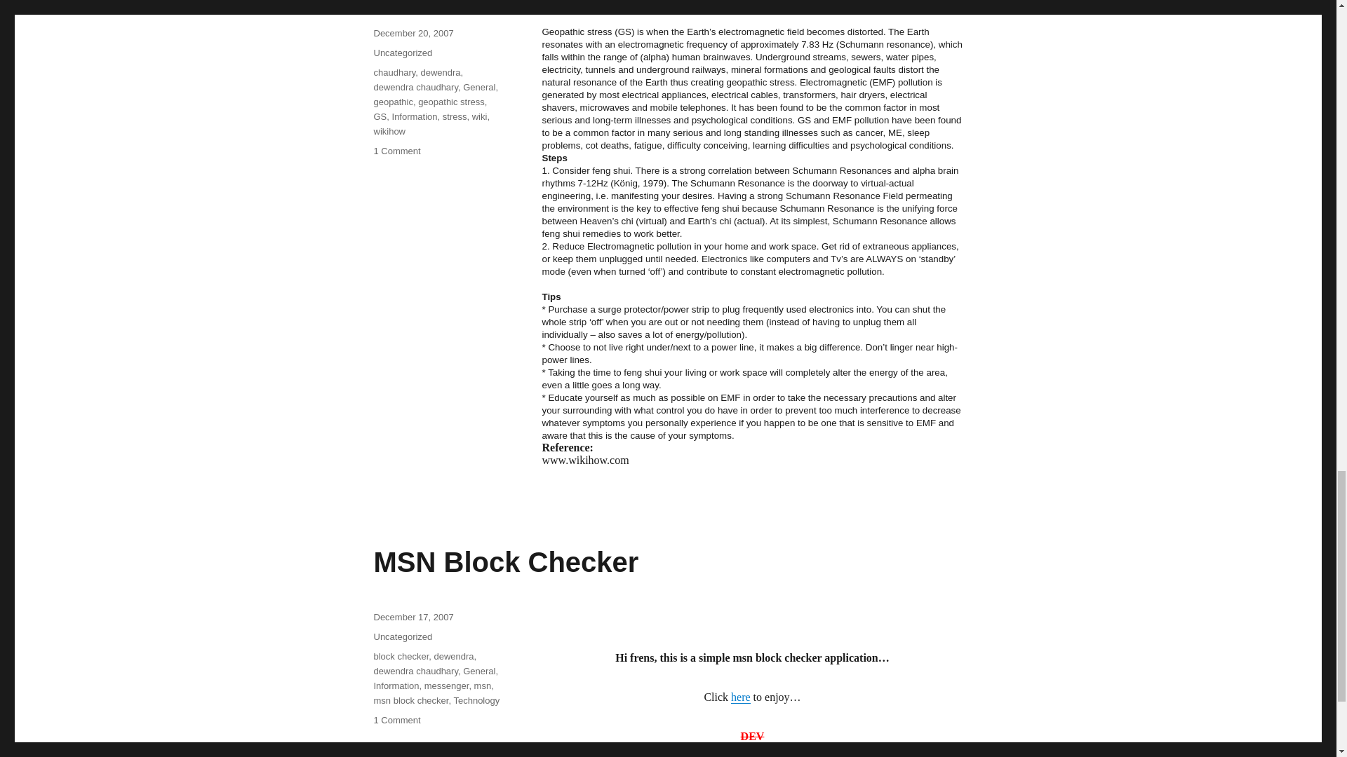 This screenshot has width=1347, height=757. Describe the element at coordinates (396, 686) in the screenshot. I see `Information` at that location.